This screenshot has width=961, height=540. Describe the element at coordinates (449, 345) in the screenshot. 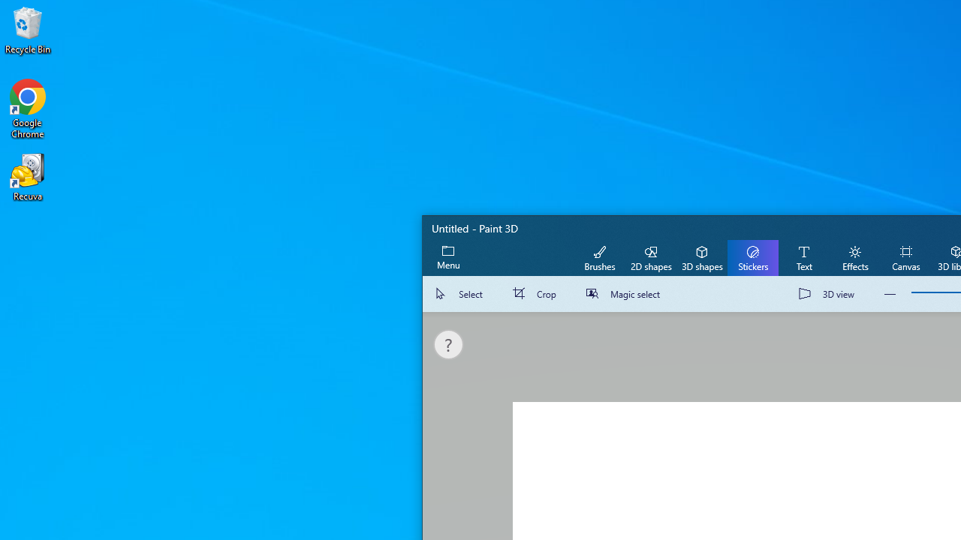

I see `Get some help` at that location.